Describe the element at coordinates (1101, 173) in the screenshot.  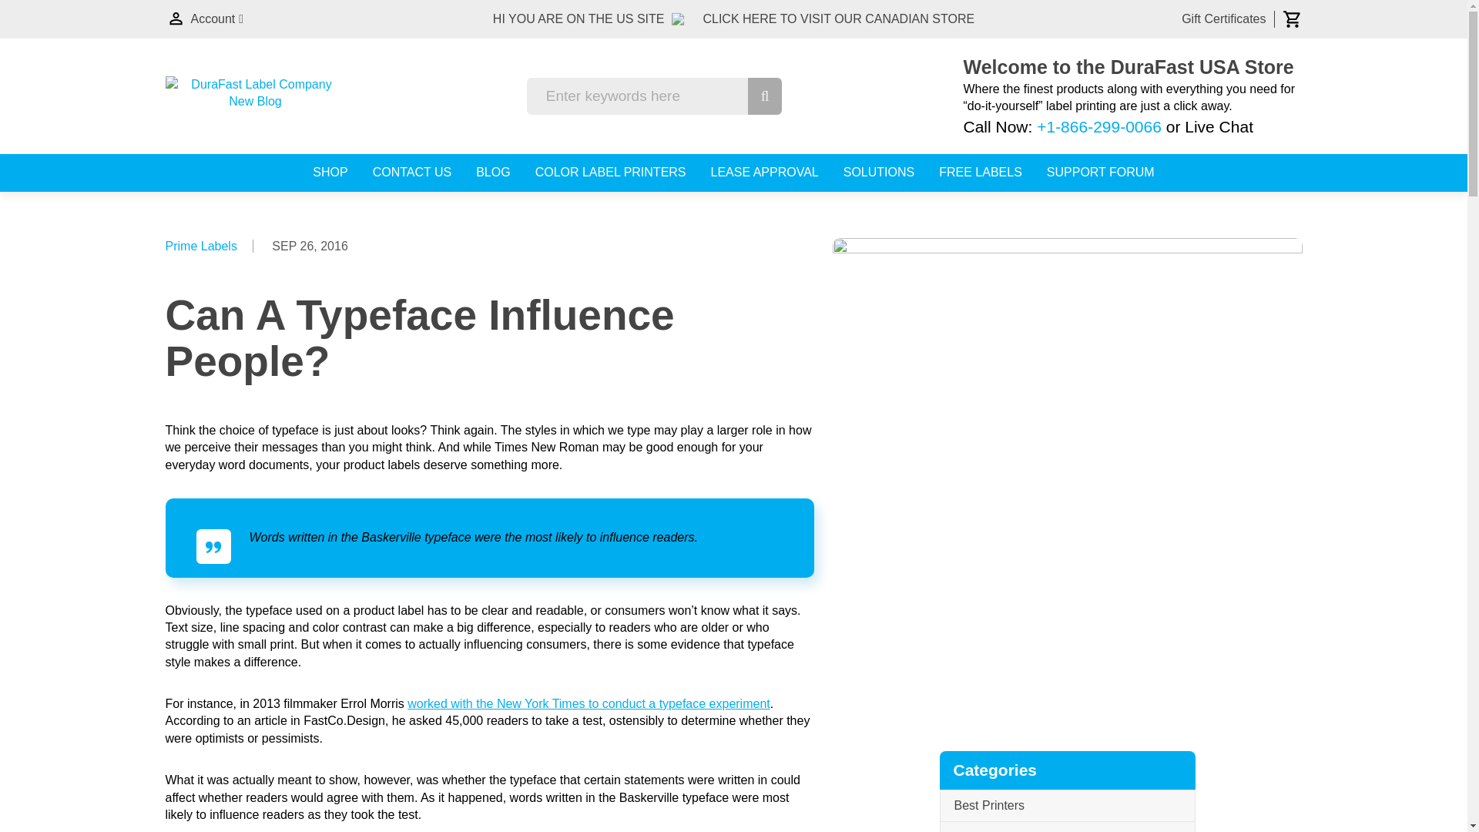
I see `SUPPORT FORUM` at that location.